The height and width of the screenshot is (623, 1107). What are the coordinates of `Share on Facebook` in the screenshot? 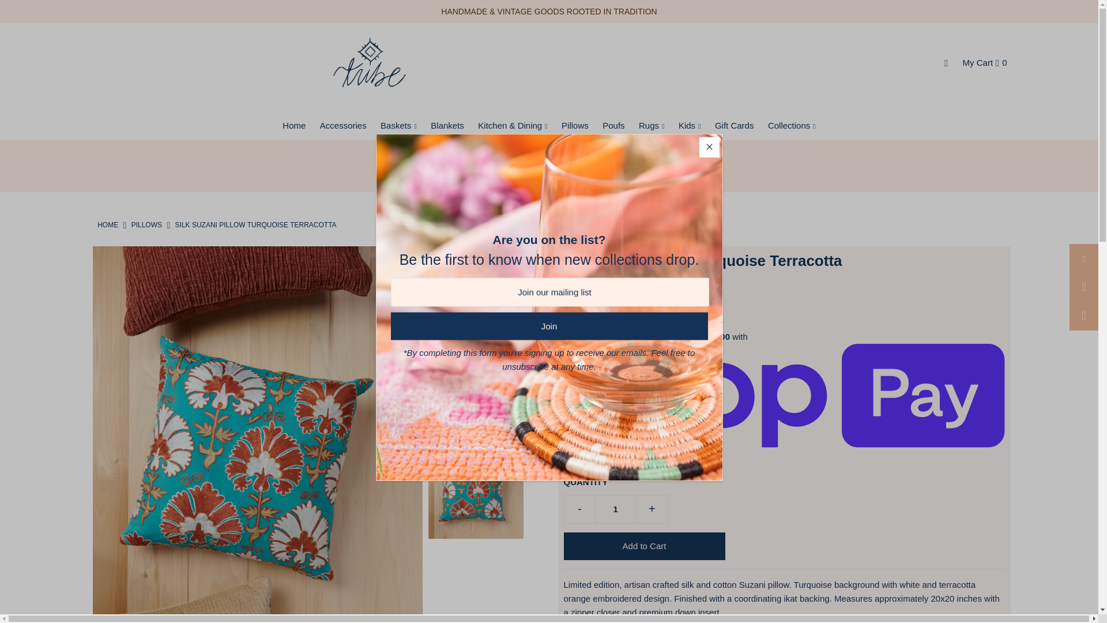 It's located at (1083, 258).